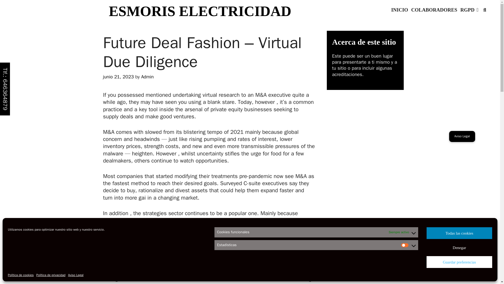 Image resolution: width=504 pixels, height=284 pixels. Describe the element at coordinates (400, 10) in the screenshot. I see `INICIO` at that location.